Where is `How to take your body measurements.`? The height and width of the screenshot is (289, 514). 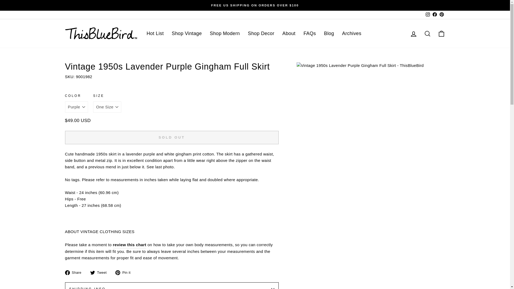 How to take your body measurements. is located at coordinates (130, 245).